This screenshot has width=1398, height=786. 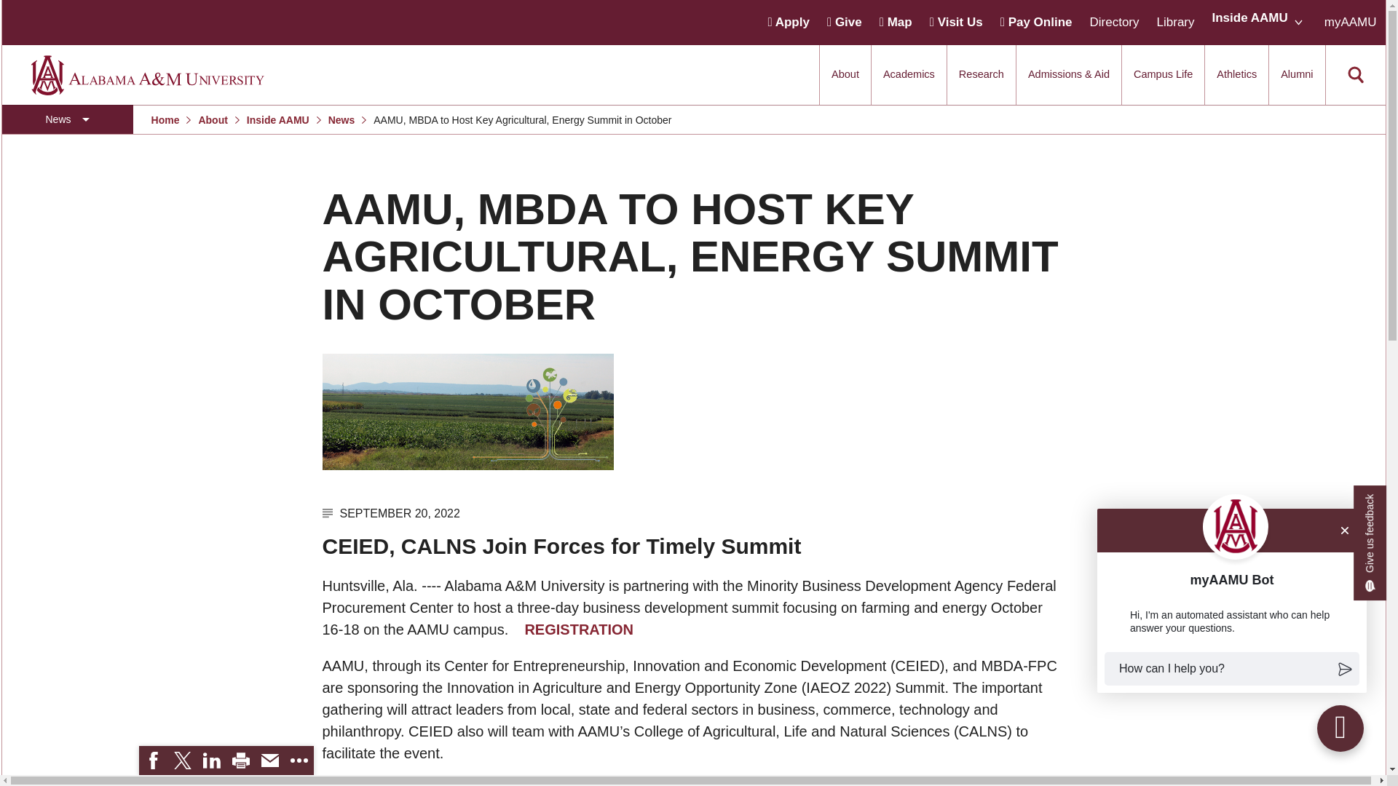 I want to click on Share this link on X, so click(x=182, y=760).